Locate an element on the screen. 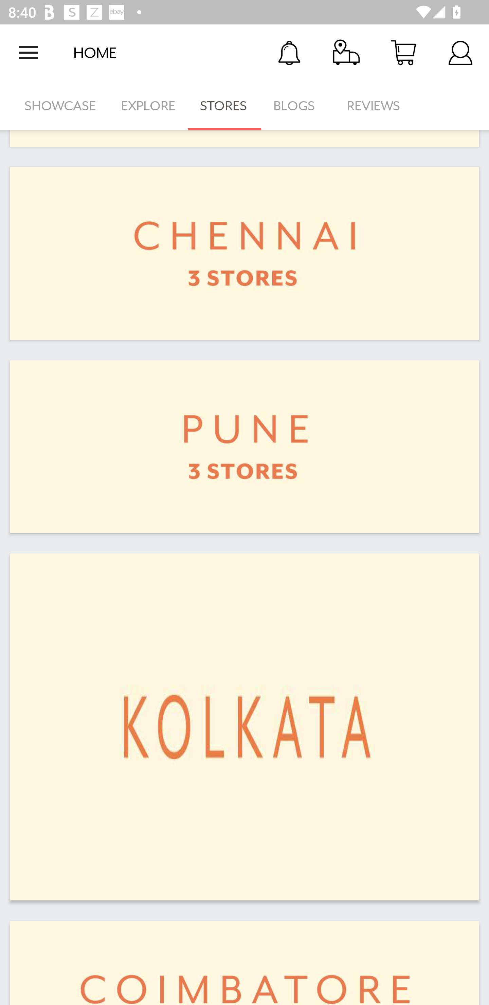  SHOWCASE is located at coordinates (60, 106).